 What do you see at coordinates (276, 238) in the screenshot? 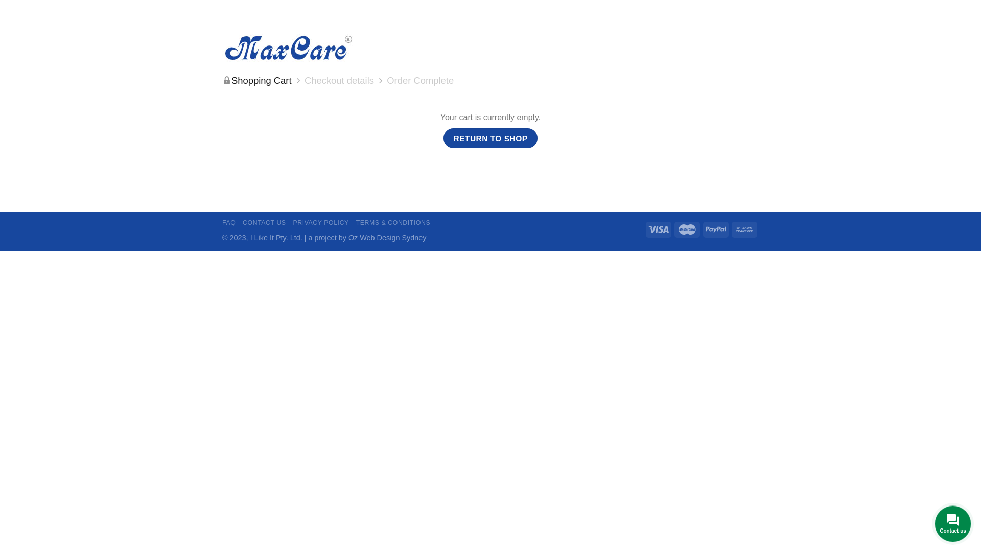
I see `I Like It Pty. Ltd.` at bounding box center [276, 238].